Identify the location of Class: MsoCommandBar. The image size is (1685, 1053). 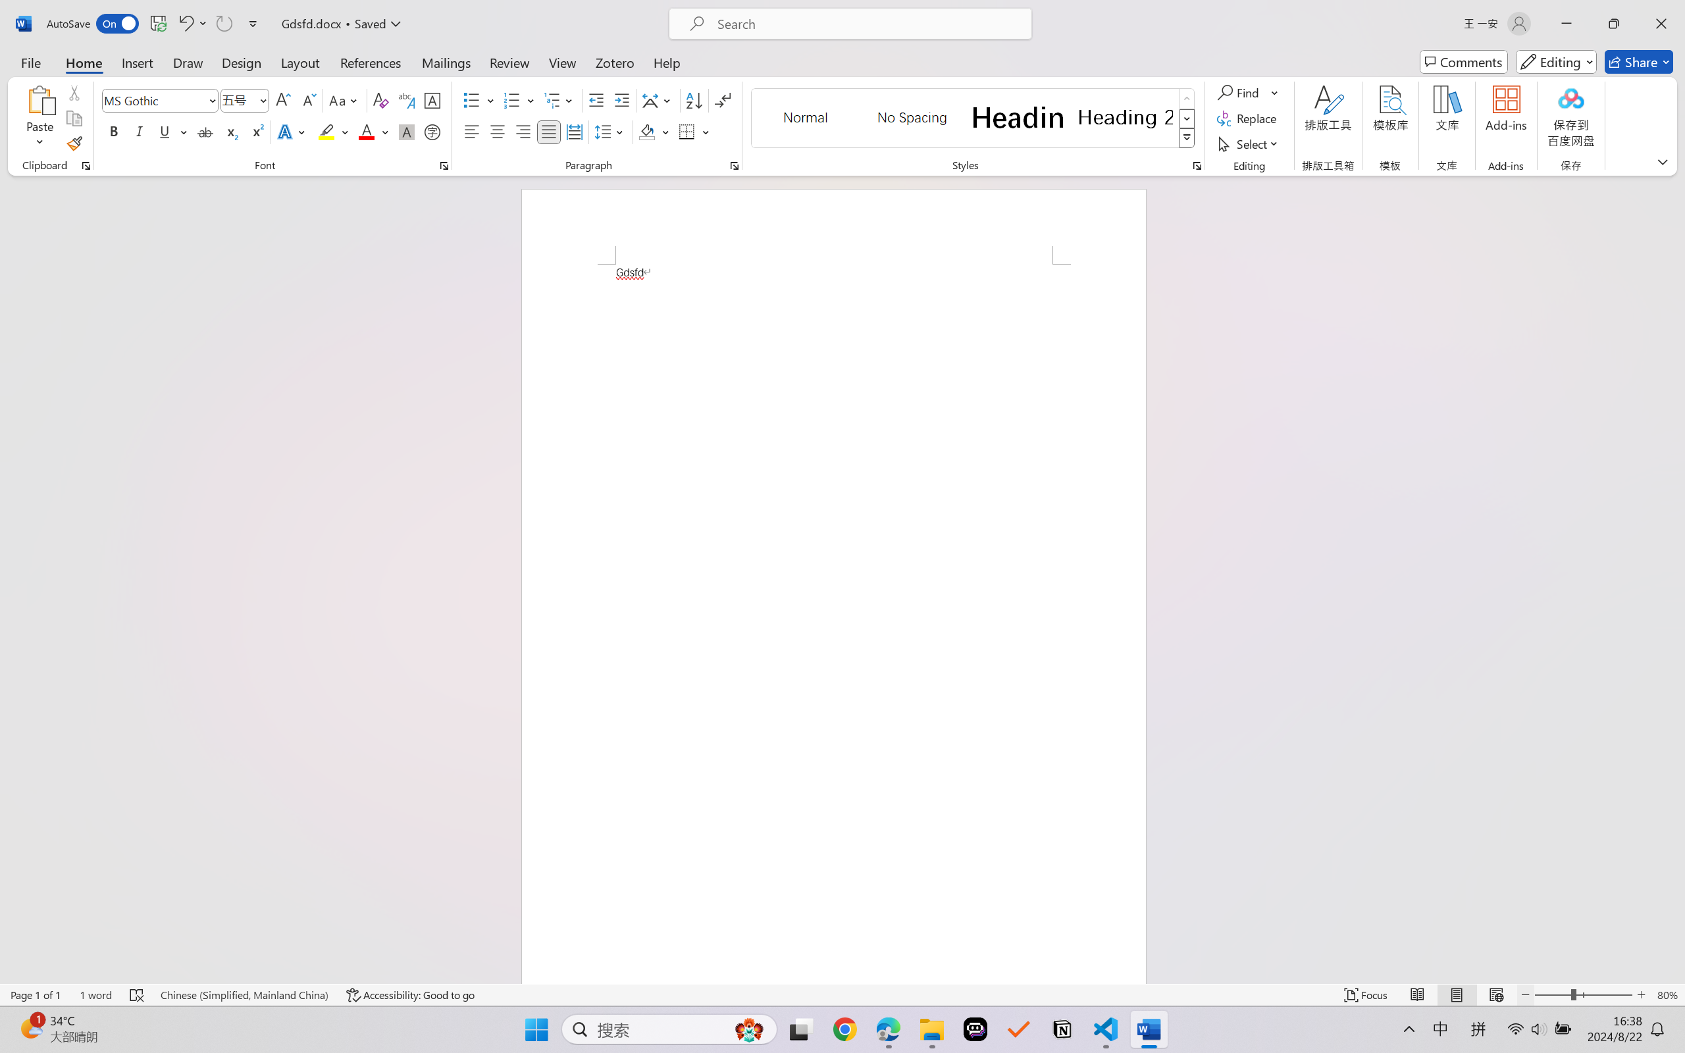
(842, 994).